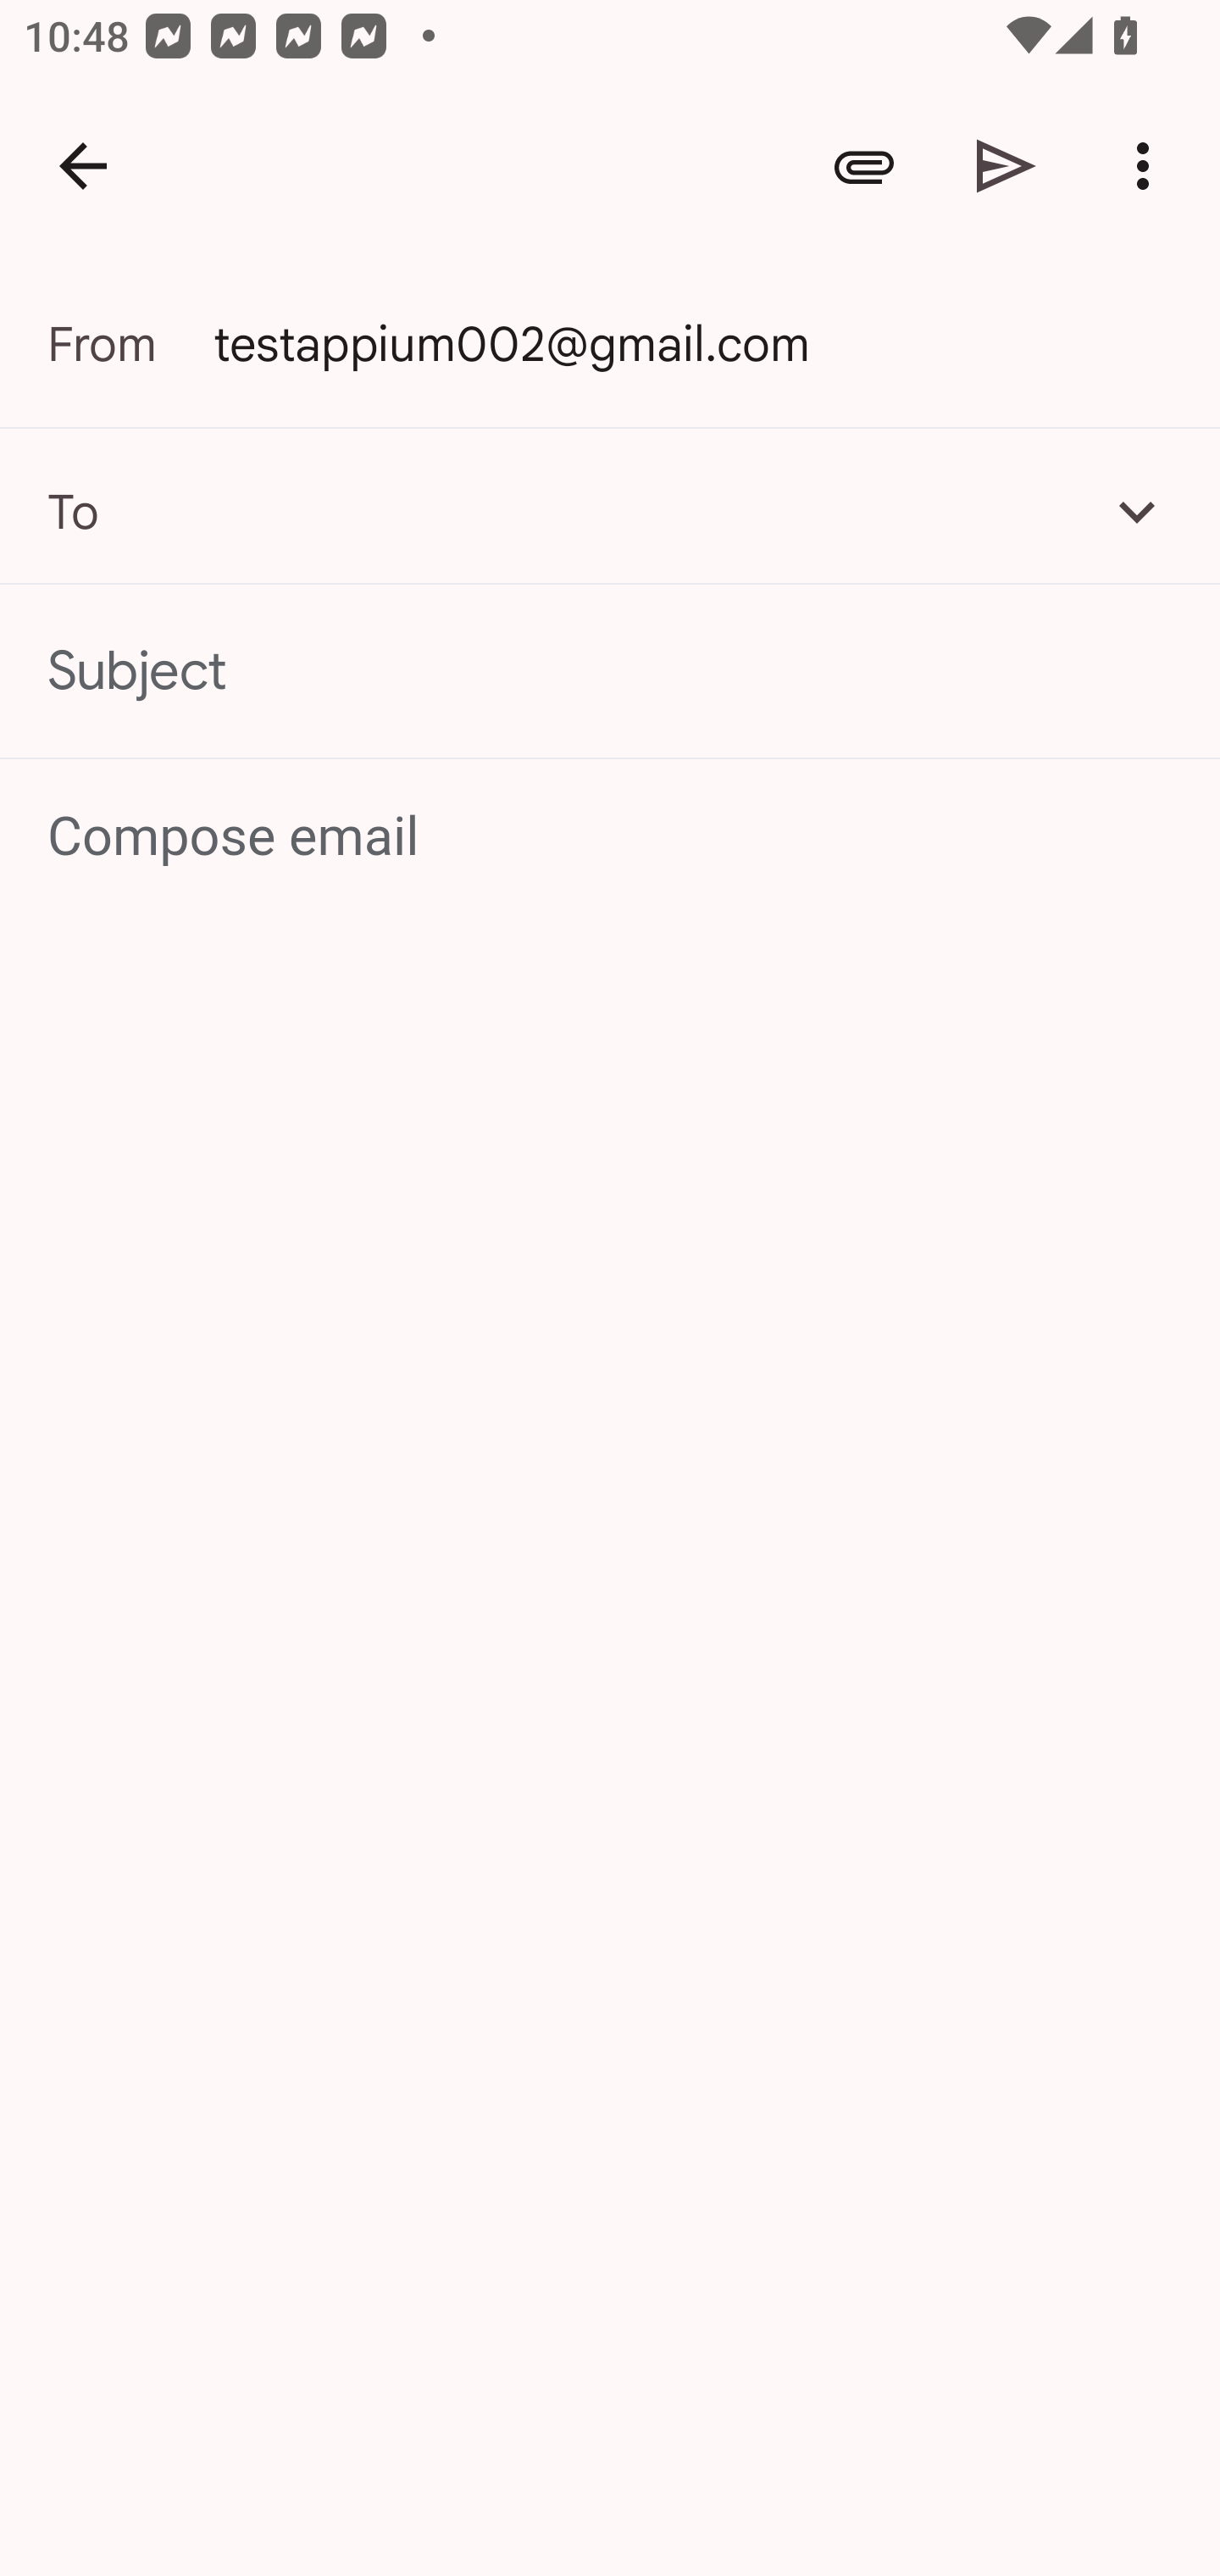 This screenshot has width=1220, height=2576. What do you see at coordinates (130, 344) in the screenshot?
I see `From` at bounding box center [130, 344].